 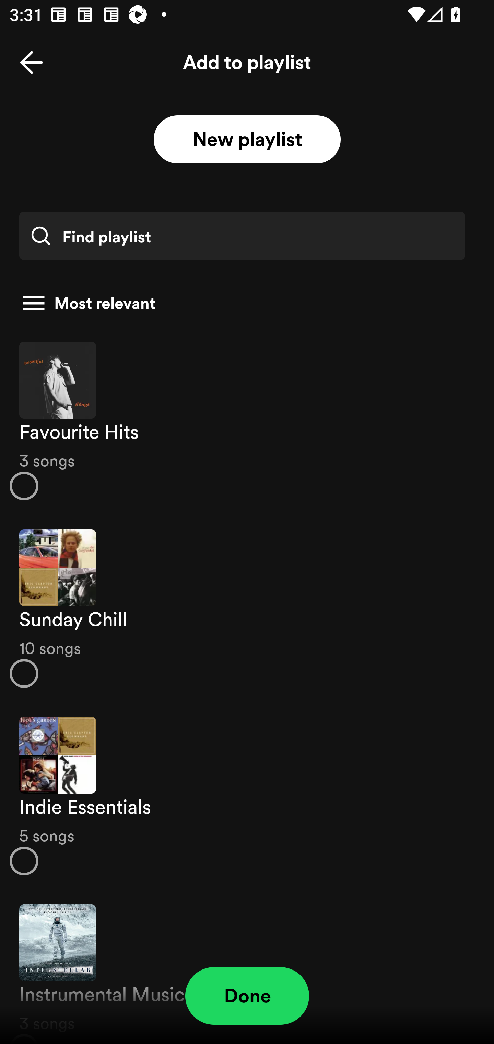 What do you see at coordinates (247, 420) in the screenshot?
I see `Favourite Hits 3 songs` at bounding box center [247, 420].